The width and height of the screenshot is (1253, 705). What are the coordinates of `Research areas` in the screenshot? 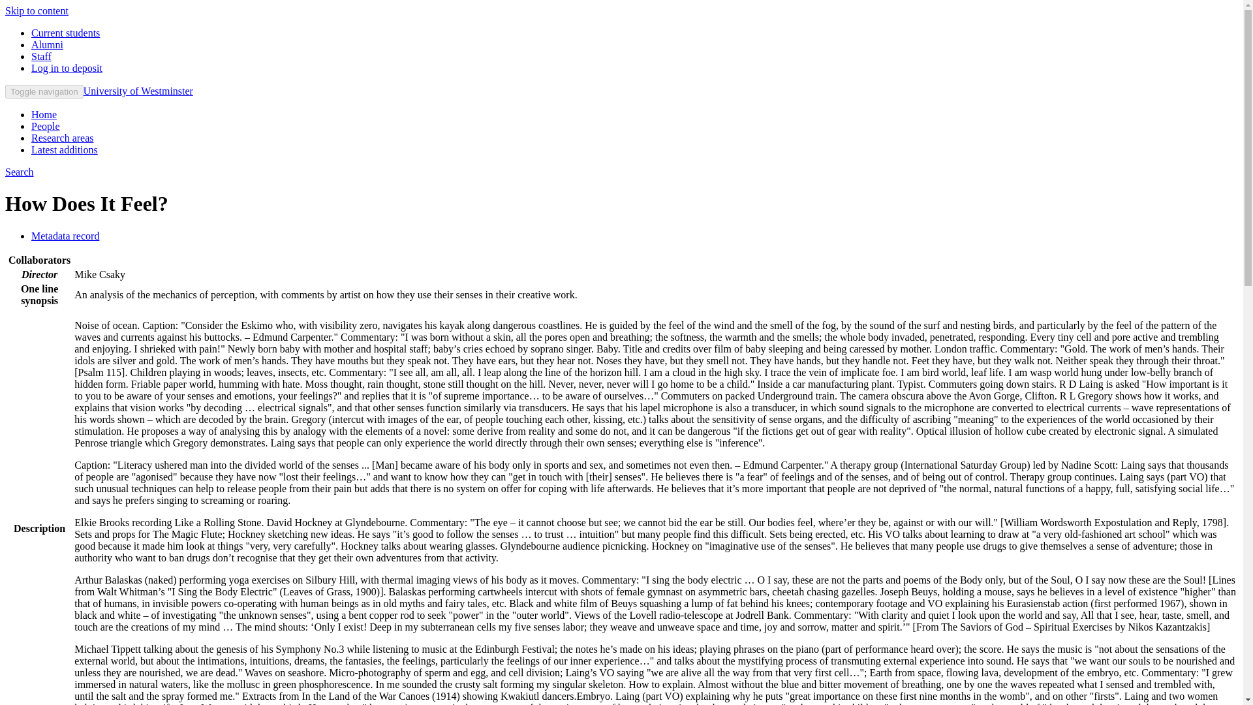 It's located at (63, 138).